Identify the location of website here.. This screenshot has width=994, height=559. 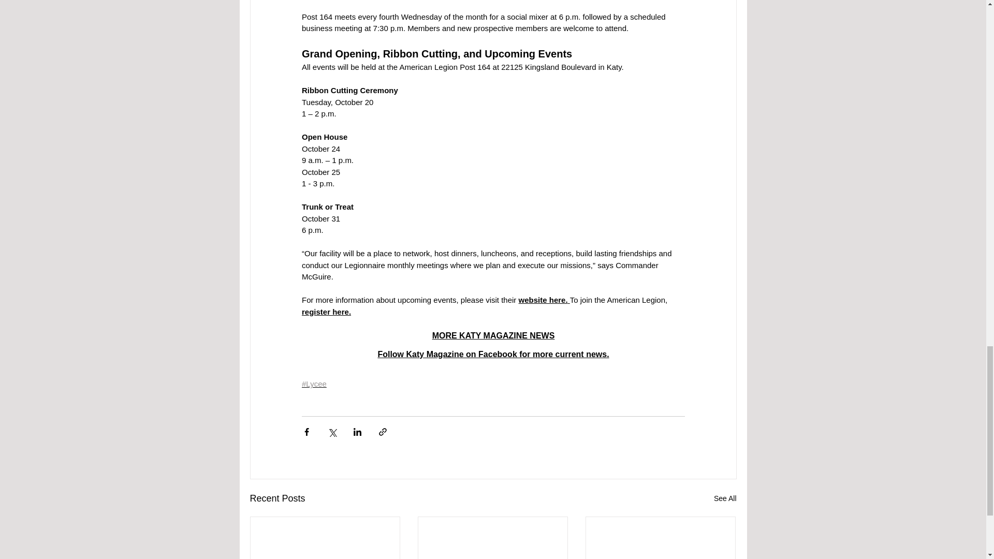
(543, 300).